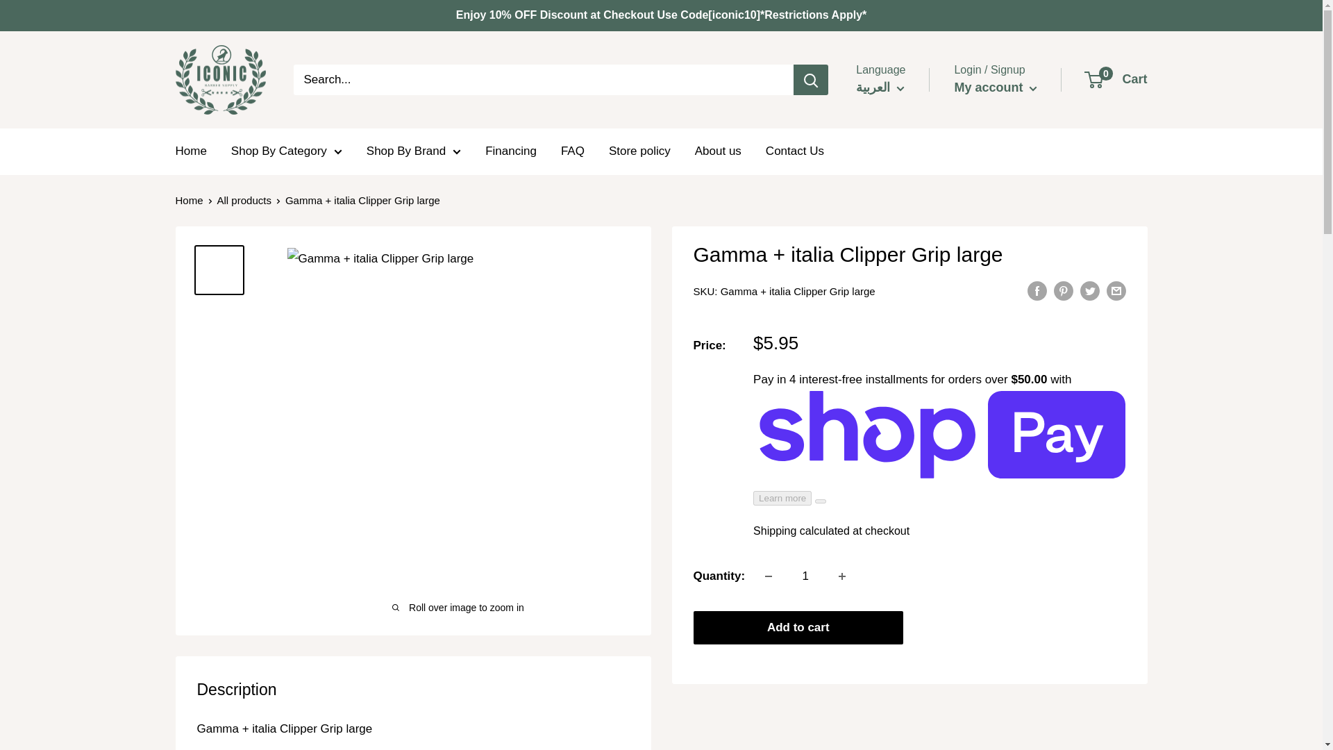 The height and width of the screenshot is (750, 1333). Describe the element at coordinates (769, 576) in the screenshot. I see `Decrease quantity by 1` at that location.